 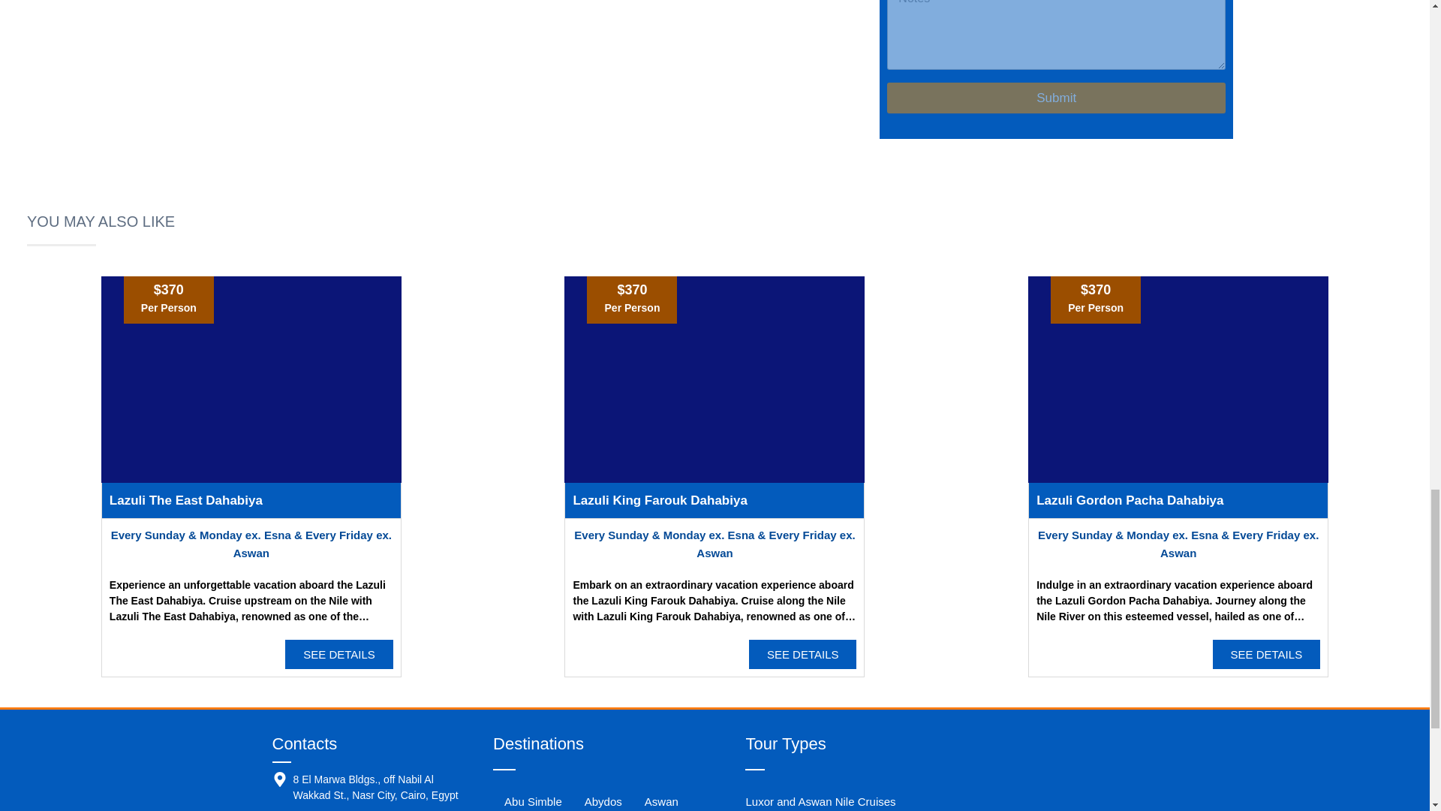 I want to click on Lazuli The East Dahabiya, so click(x=185, y=500).